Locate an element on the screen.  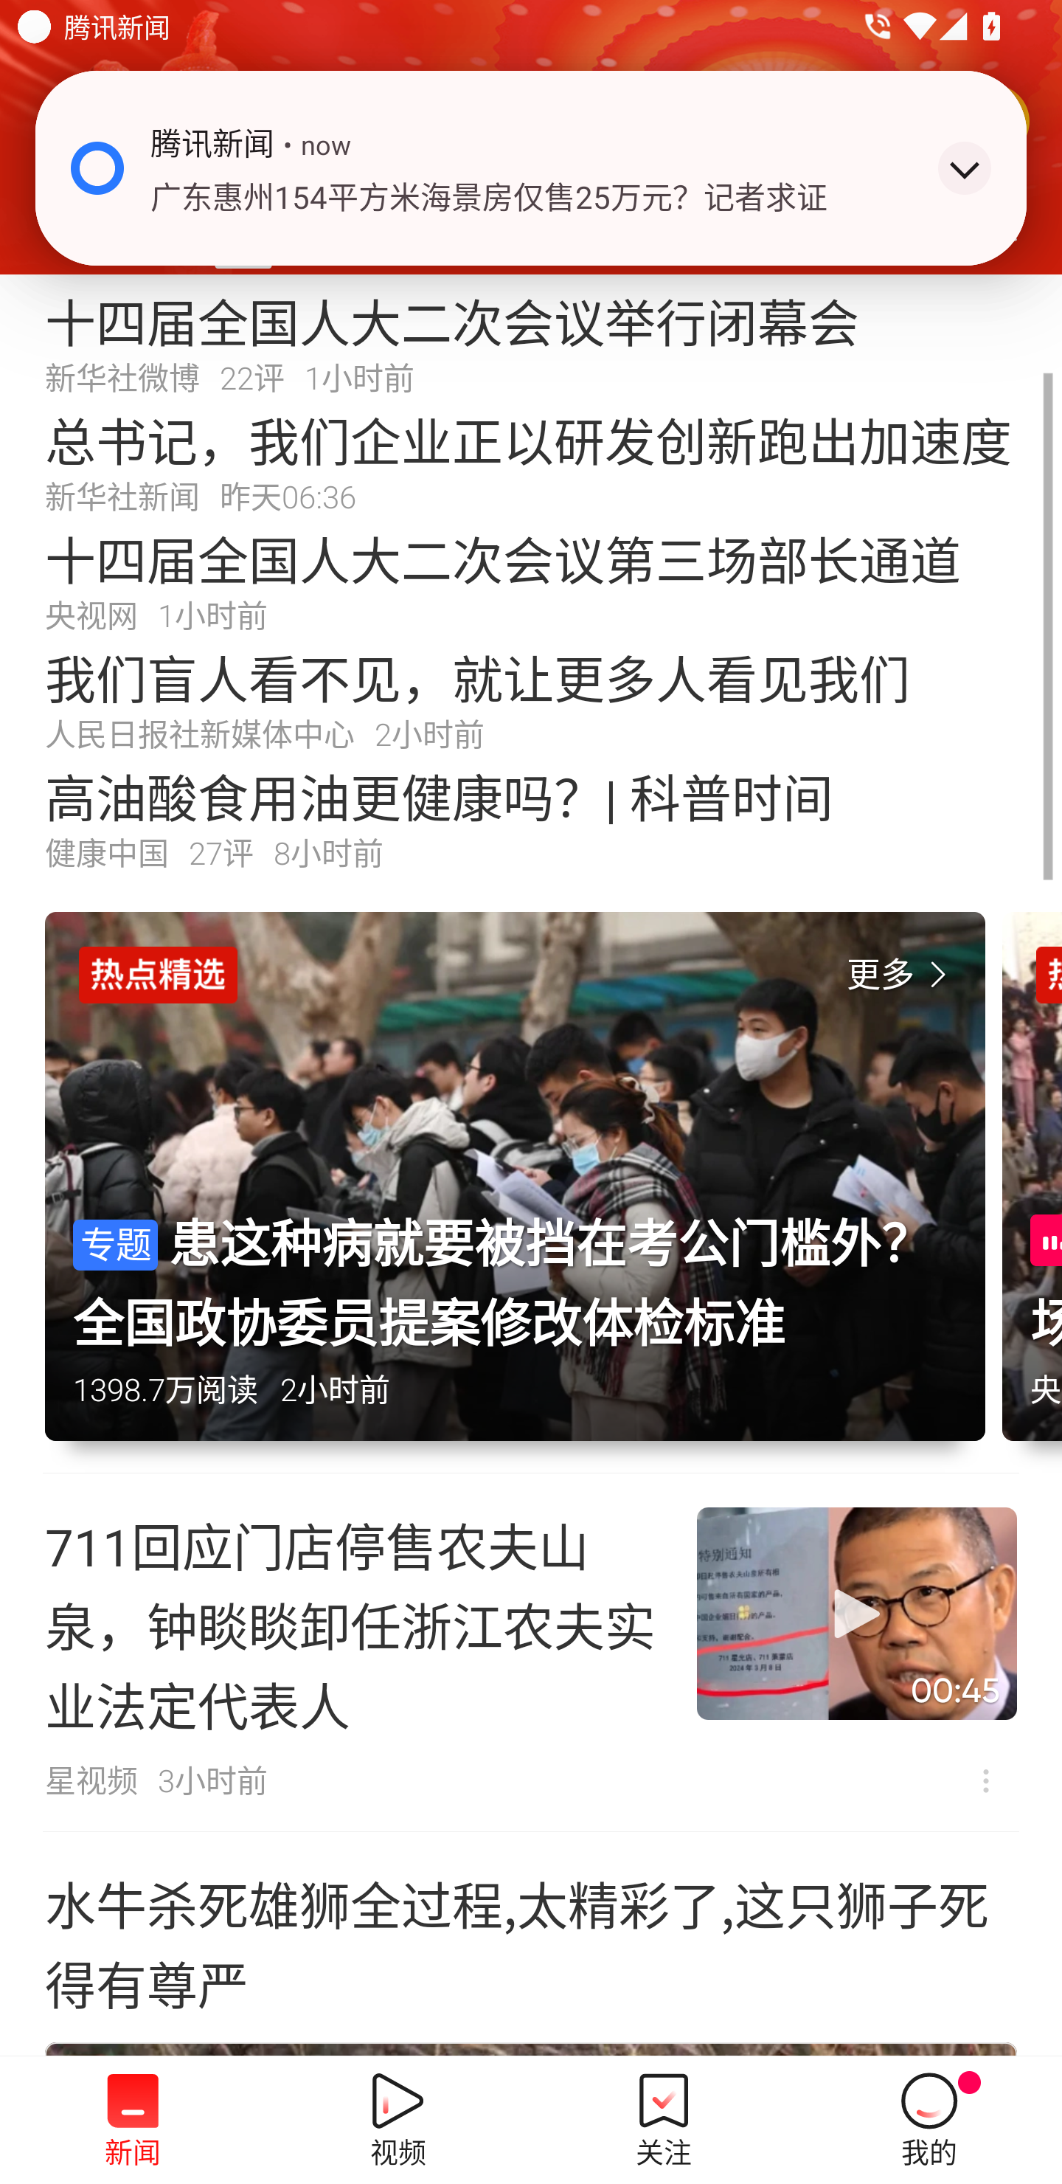
高油酸食用油更健康吗？| 科普时间 健康中国 27评 8小时前 is located at coordinates (531, 819).